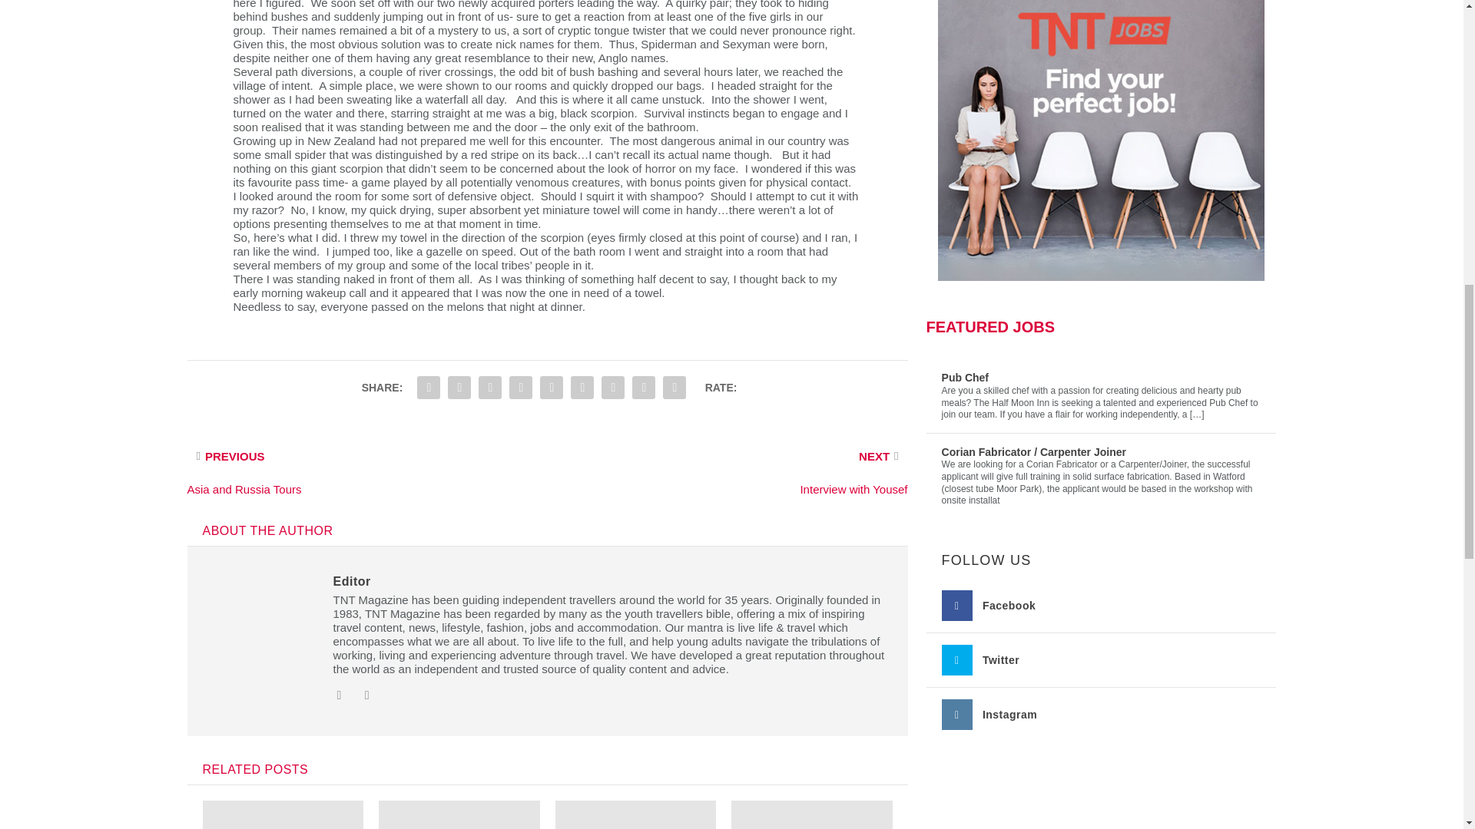 This screenshot has width=1475, height=829. Describe the element at coordinates (582, 387) in the screenshot. I see `Share "Towel Time in Thailand" via Buffer` at that location.